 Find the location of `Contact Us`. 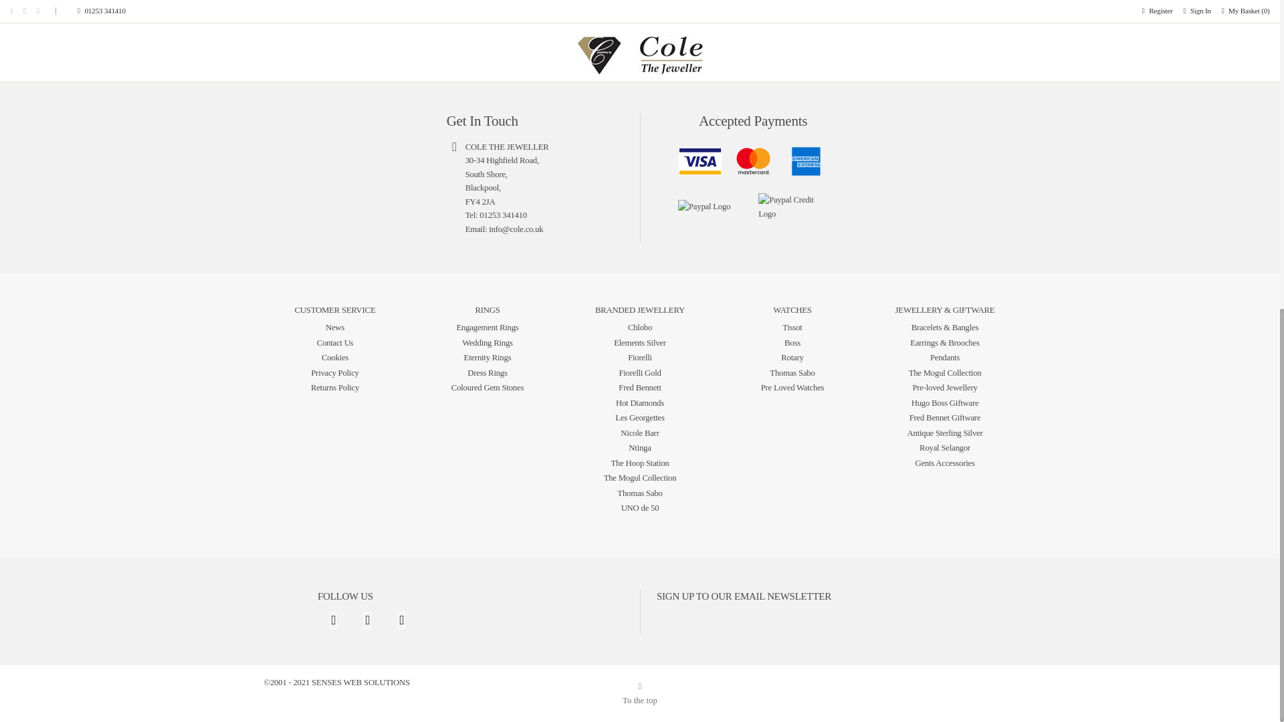

Contact Us is located at coordinates (336, 342).